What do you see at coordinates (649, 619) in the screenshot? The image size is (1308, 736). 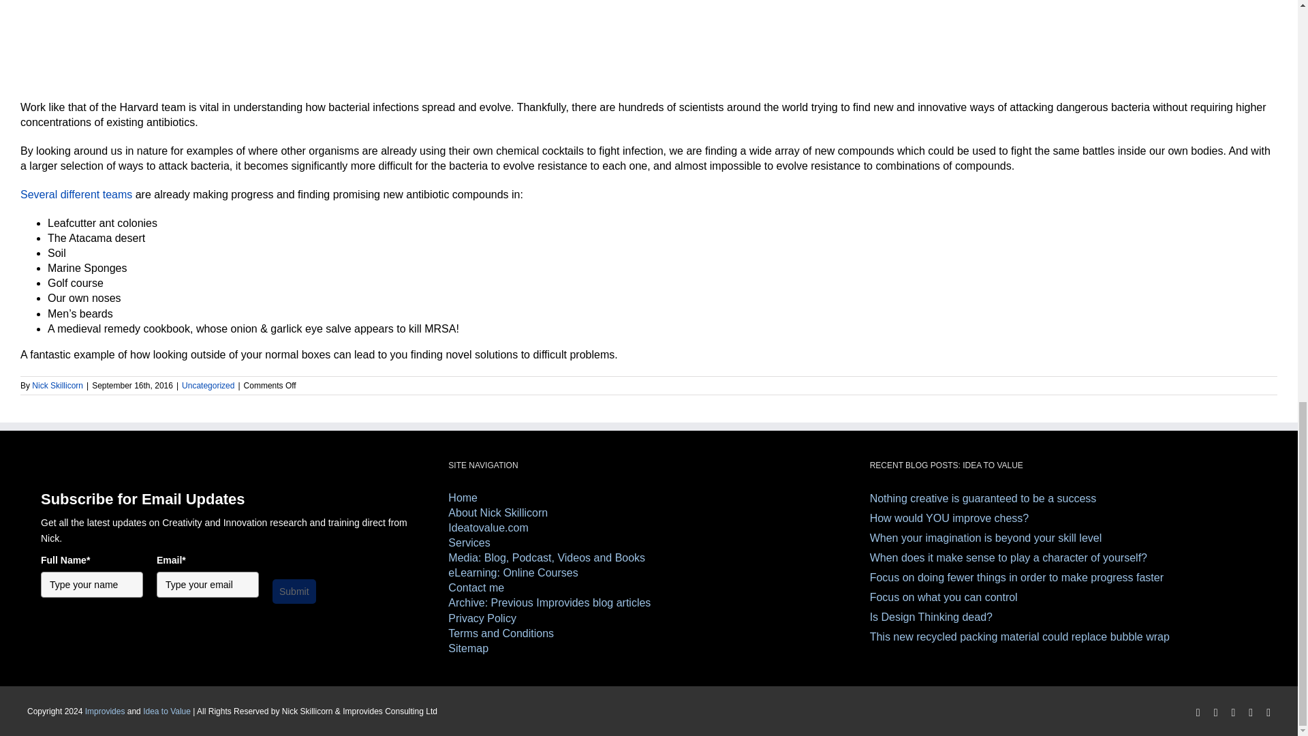 I see `Privacy Policy` at bounding box center [649, 619].